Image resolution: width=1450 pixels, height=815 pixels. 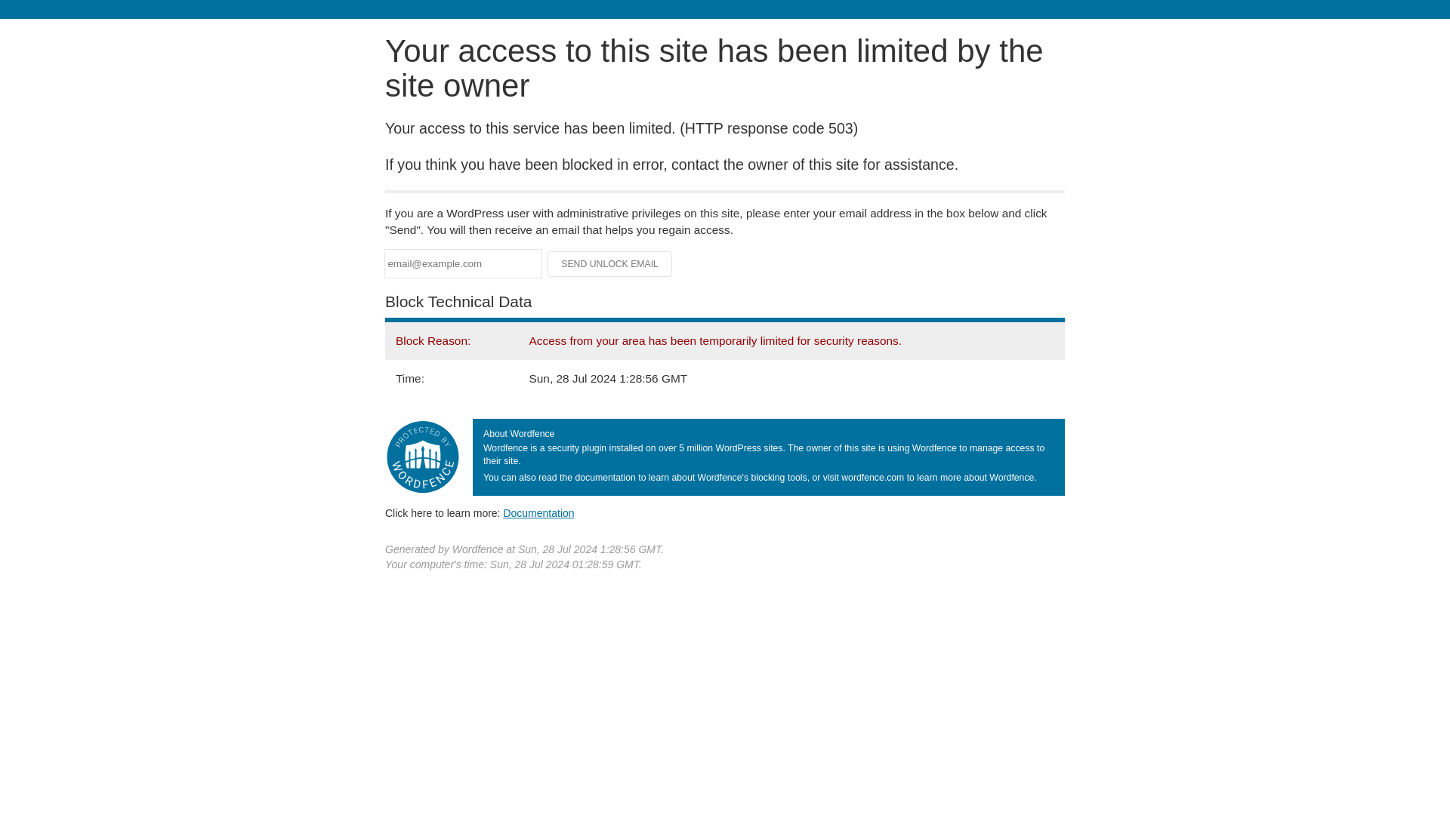 What do you see at coordinates (610, 264) in the screenshot?
I see `Send Unlock Email` at bounding box center [610, 264].